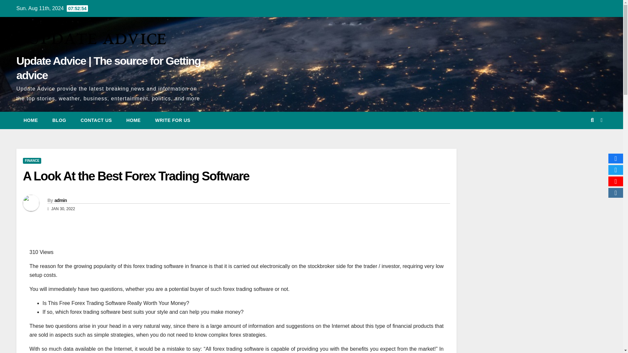 The height and width of the screenshot is (353, 628). What do you see at coordinates (32, 161) in the screenshot?
I see `FINANCE` at bounding box center [32, 161].